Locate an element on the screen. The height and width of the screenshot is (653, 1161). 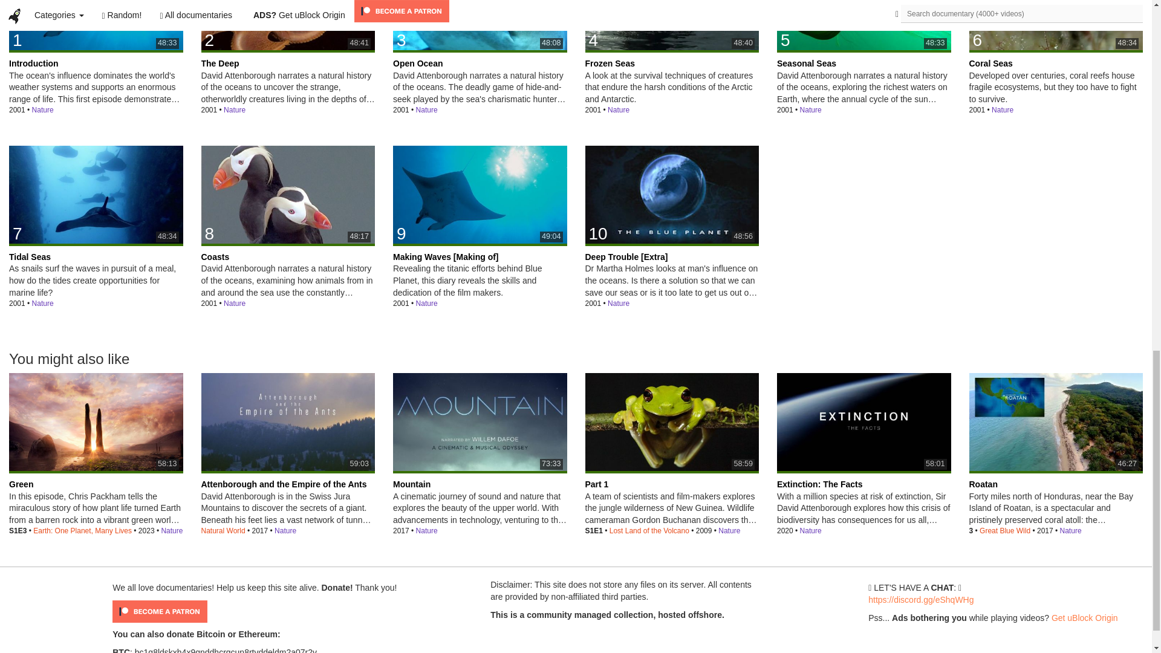
Seasonal Seas is located at coordinates (863, 25).